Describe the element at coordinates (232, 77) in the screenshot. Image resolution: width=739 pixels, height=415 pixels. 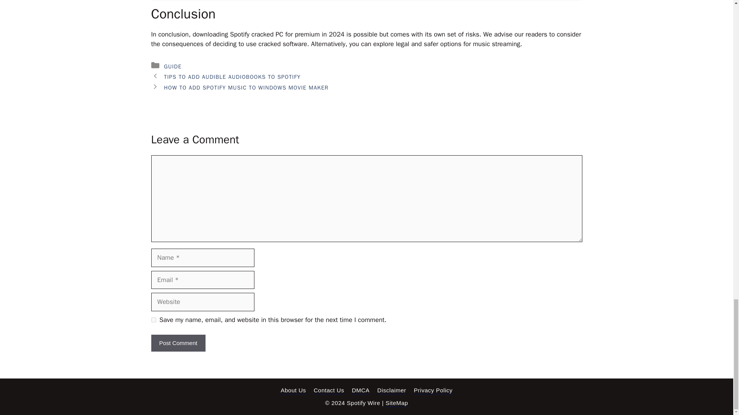
I see `TIPS TO ADD AUDIBLE AUDIOBOOKS TO SPOTIFY` at that location.